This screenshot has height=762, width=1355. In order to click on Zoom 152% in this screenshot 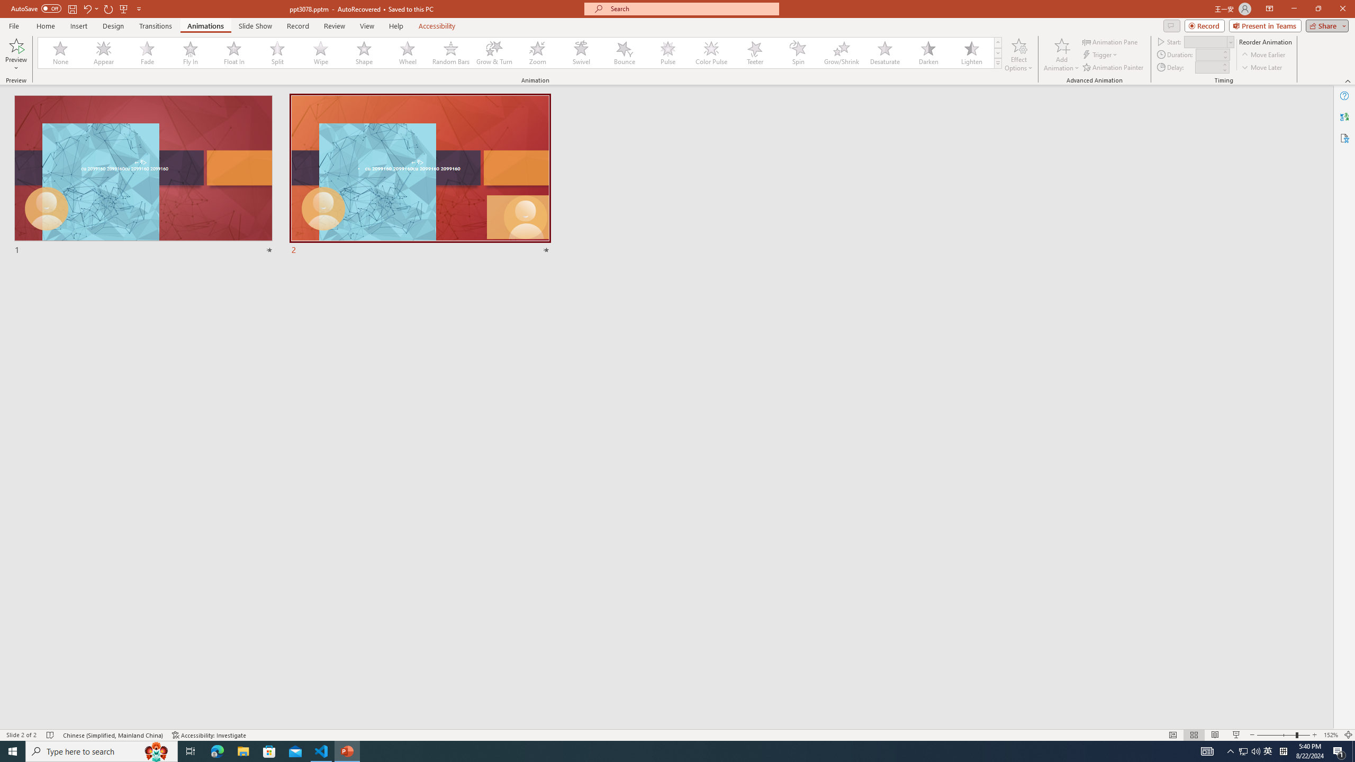, I will do `click(1331, 735)`.